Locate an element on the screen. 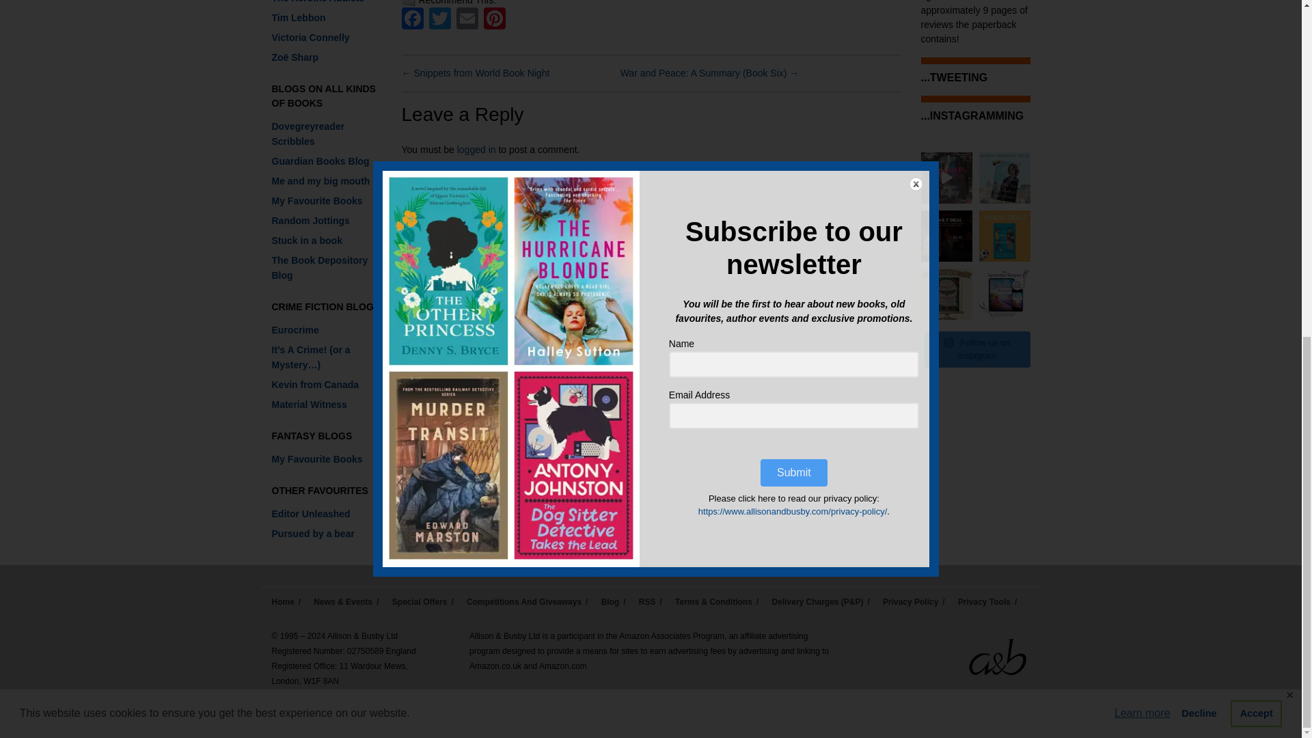  Reviews all books and a lot of crime is located at coordinates (309, 405).